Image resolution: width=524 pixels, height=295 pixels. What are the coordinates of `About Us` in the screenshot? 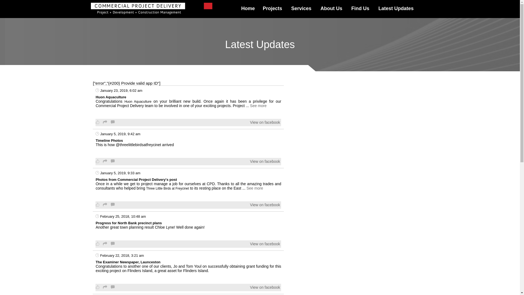 It's located at (331, 9).